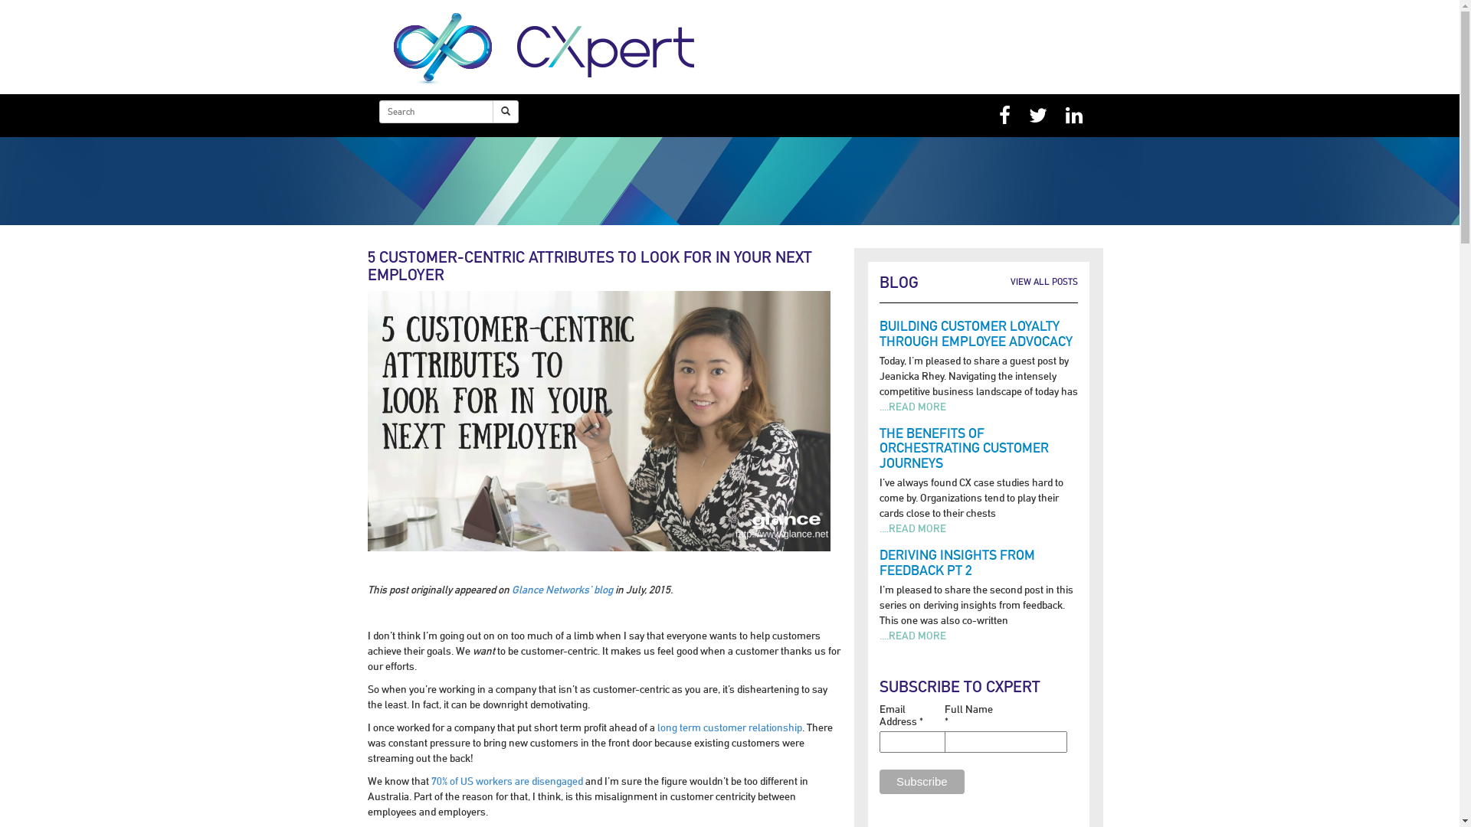  What do you see at coordinates (913, 528) in the screenshot?
I see `....READ MORE` at bounding box center [913, 528].